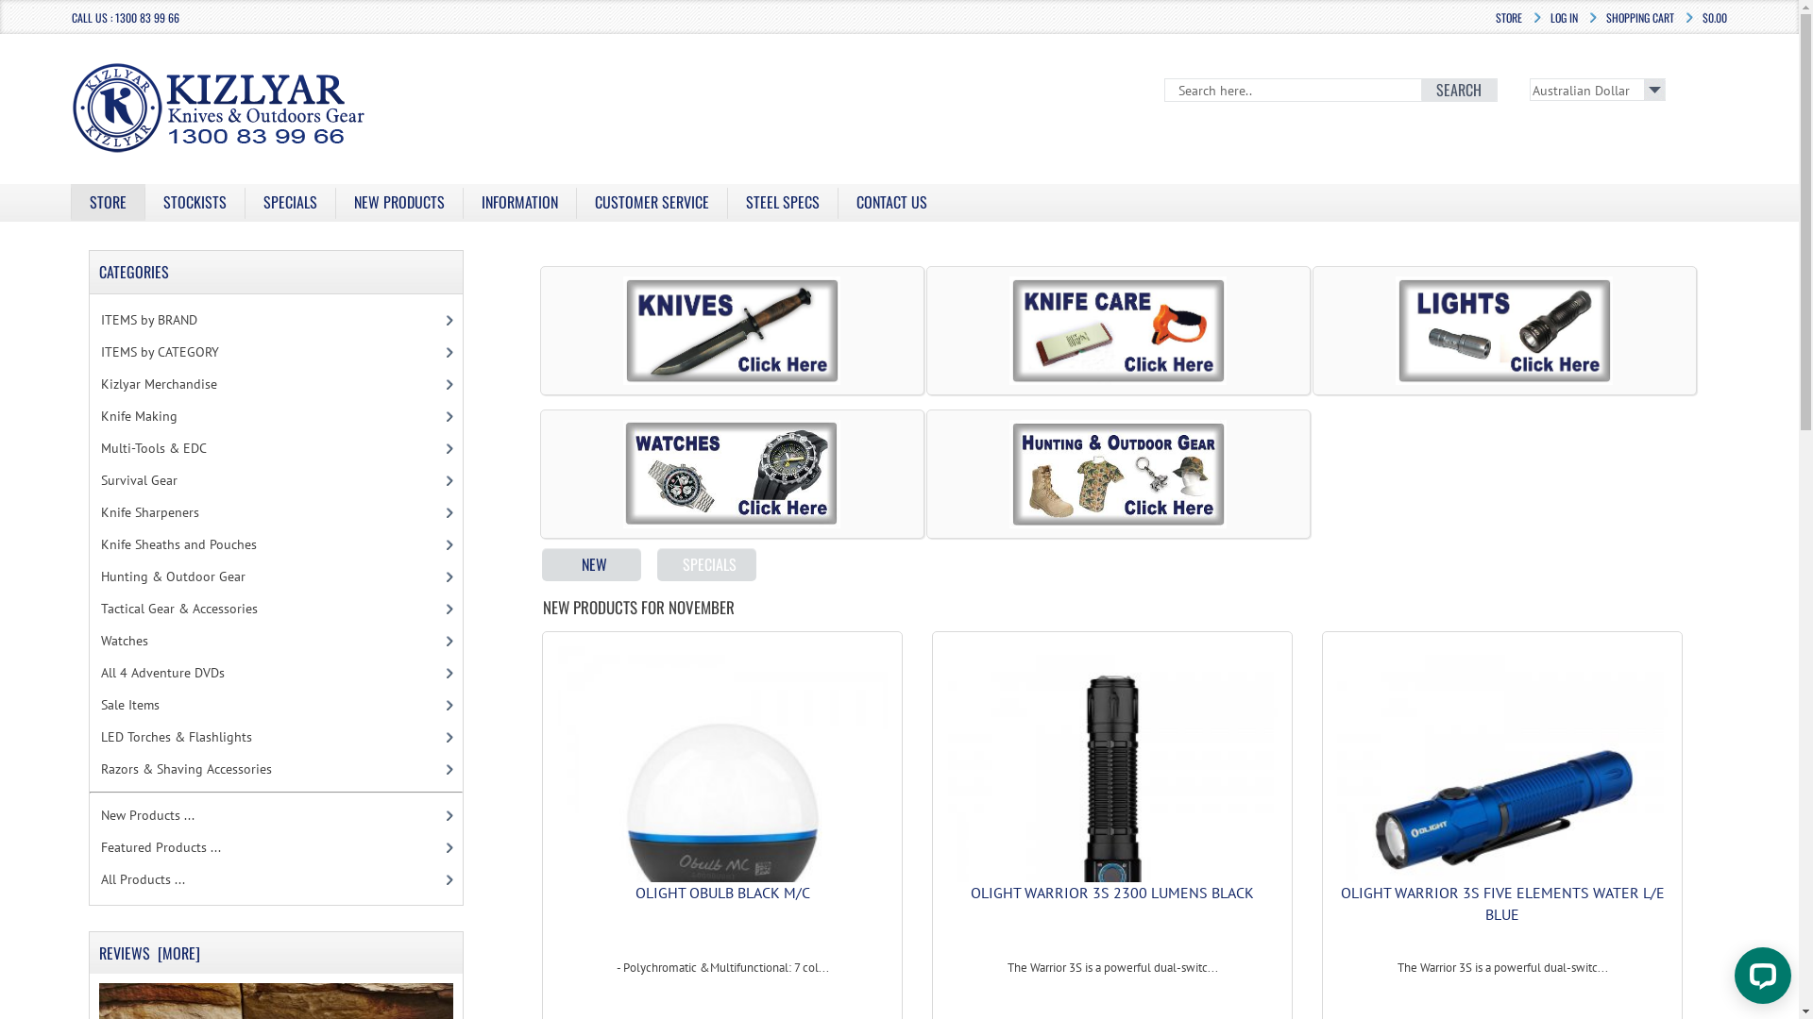 The height and width of the screenshot is (1019, 1813). What do you see at coordinates (399, 202) in the screenshot?
I see `NEW PRODUCTS` at bounding box center [399, 202].